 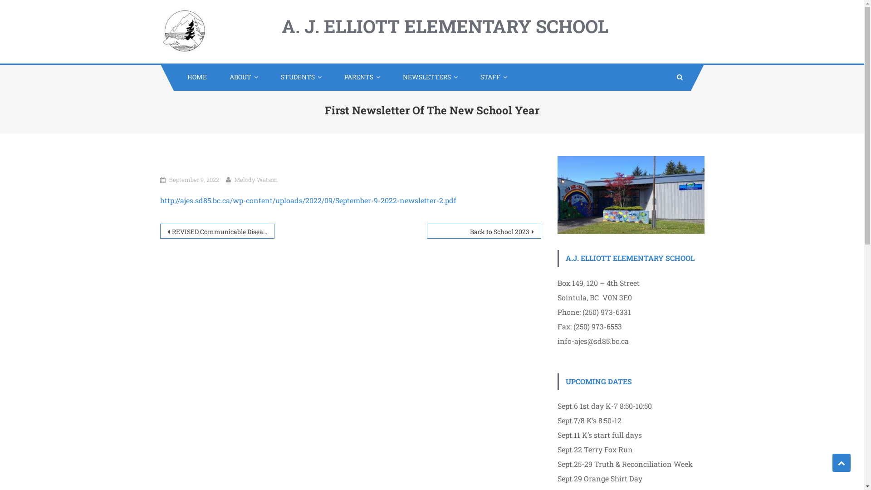 What do you see at coordinates (194, 180) in the screenshot?
I see `September 9, 2022` at bounding box center [194, 180].